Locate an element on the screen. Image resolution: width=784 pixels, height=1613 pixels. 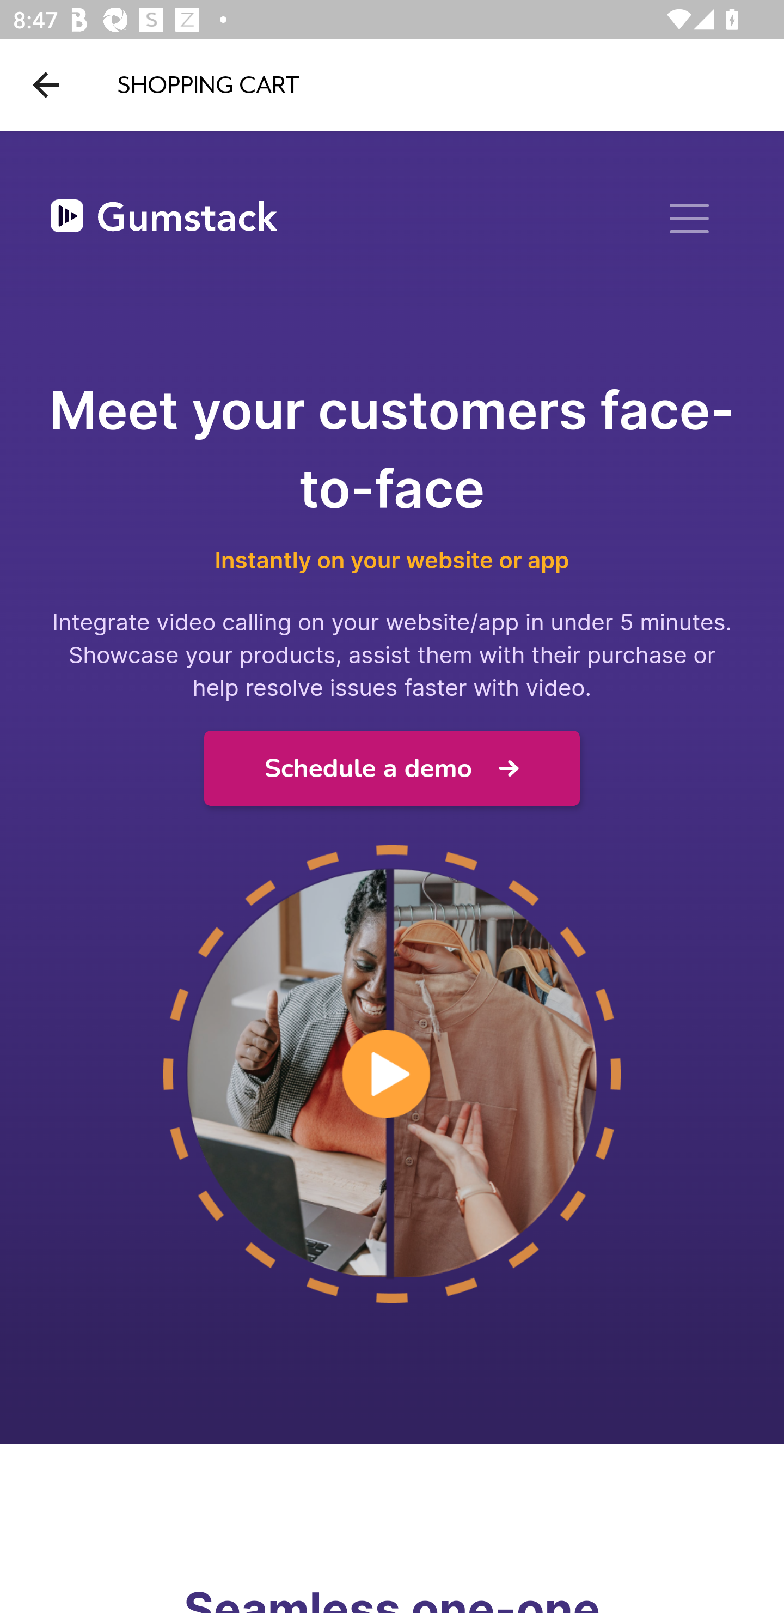
Schedule a demo Sorry image is not available is located at coordinates (392, 769).